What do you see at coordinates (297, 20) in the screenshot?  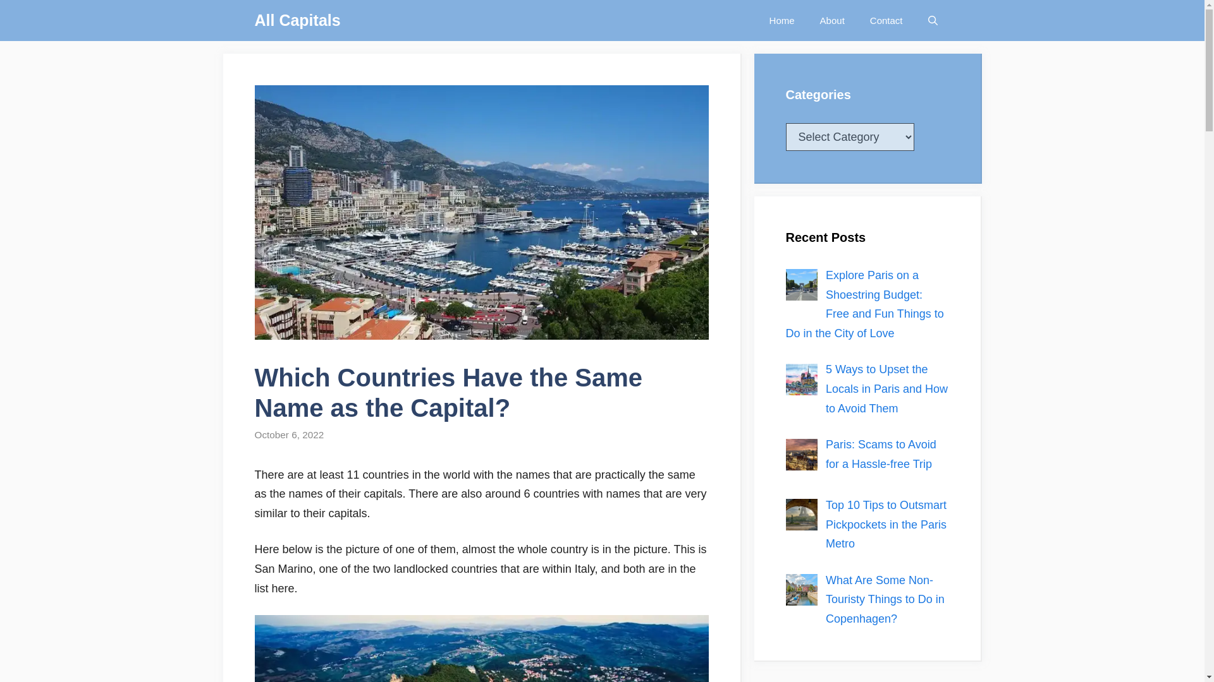 I see `All Capitals` at bounding box center [297, 20].